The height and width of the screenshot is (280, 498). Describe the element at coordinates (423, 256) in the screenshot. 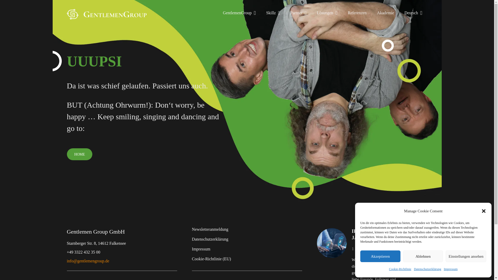

I see `Ablehnen` at that location.